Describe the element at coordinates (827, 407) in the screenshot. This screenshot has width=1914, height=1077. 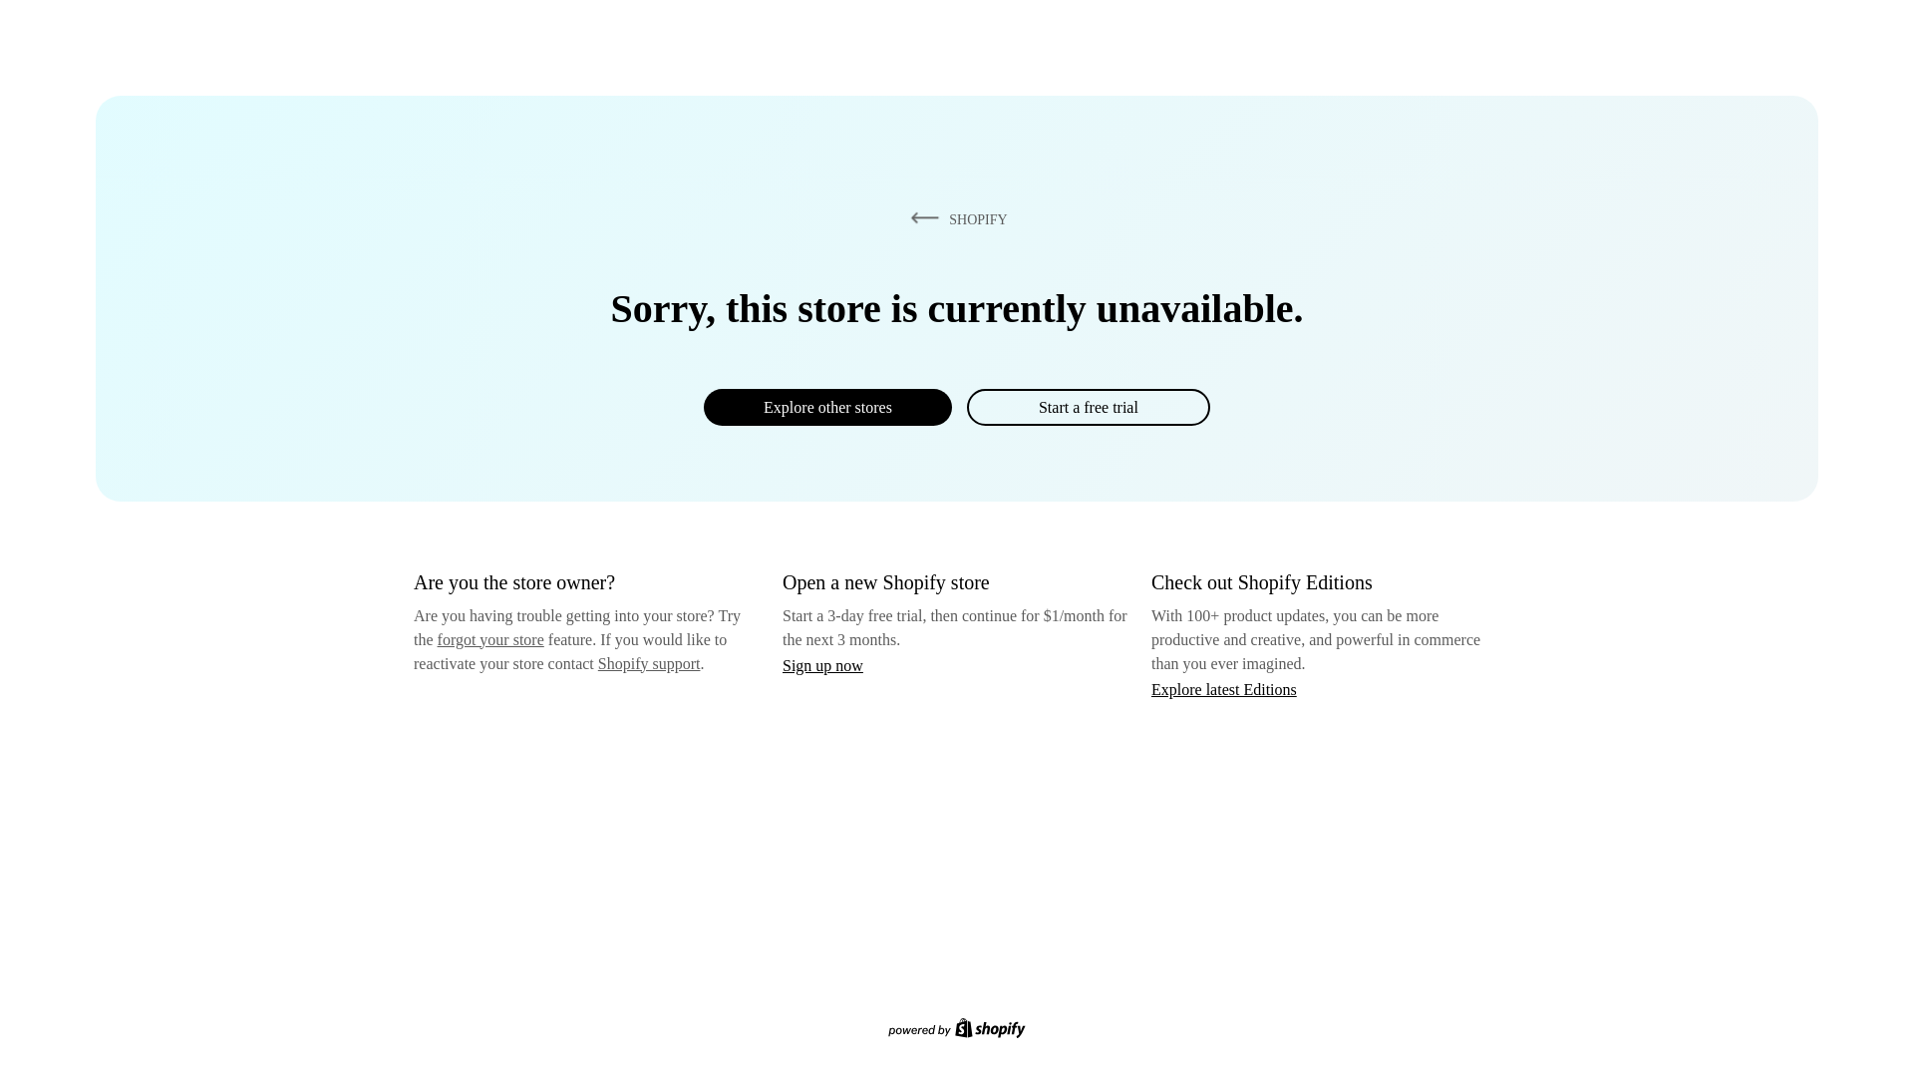
I see `Explore other stores` at that location.